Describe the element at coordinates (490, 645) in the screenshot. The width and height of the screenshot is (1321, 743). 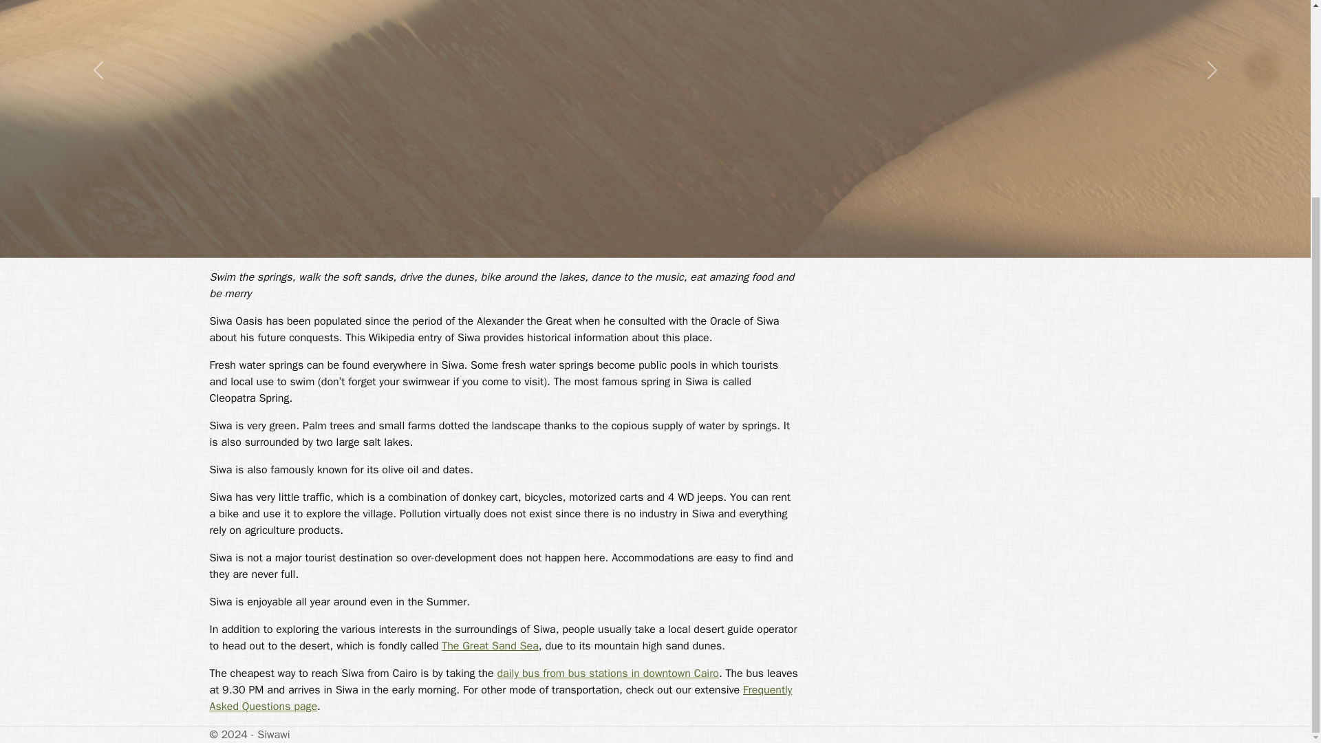
I see `The Great Sand Sea` at that location.